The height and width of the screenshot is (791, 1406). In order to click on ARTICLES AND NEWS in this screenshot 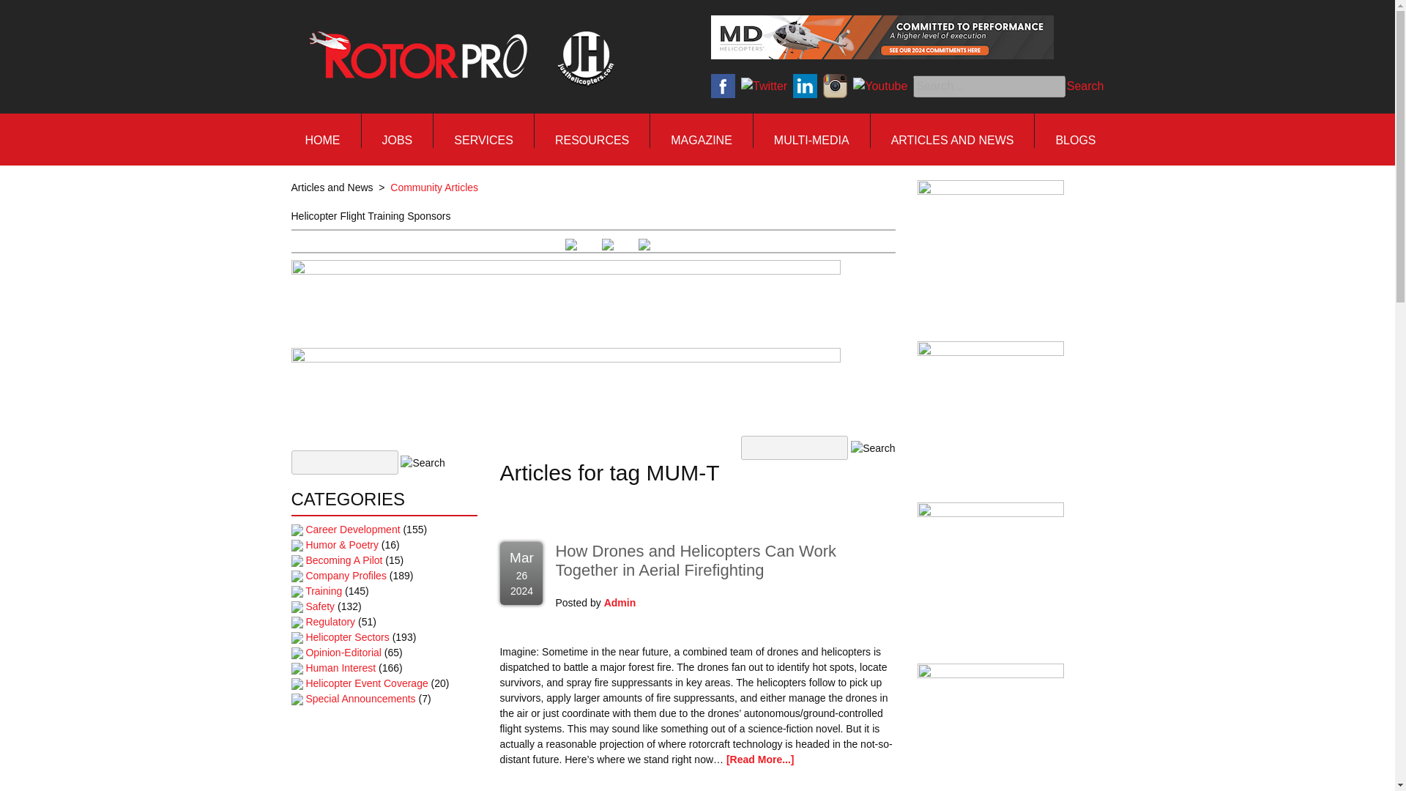, I will do `click(952, 141)`.